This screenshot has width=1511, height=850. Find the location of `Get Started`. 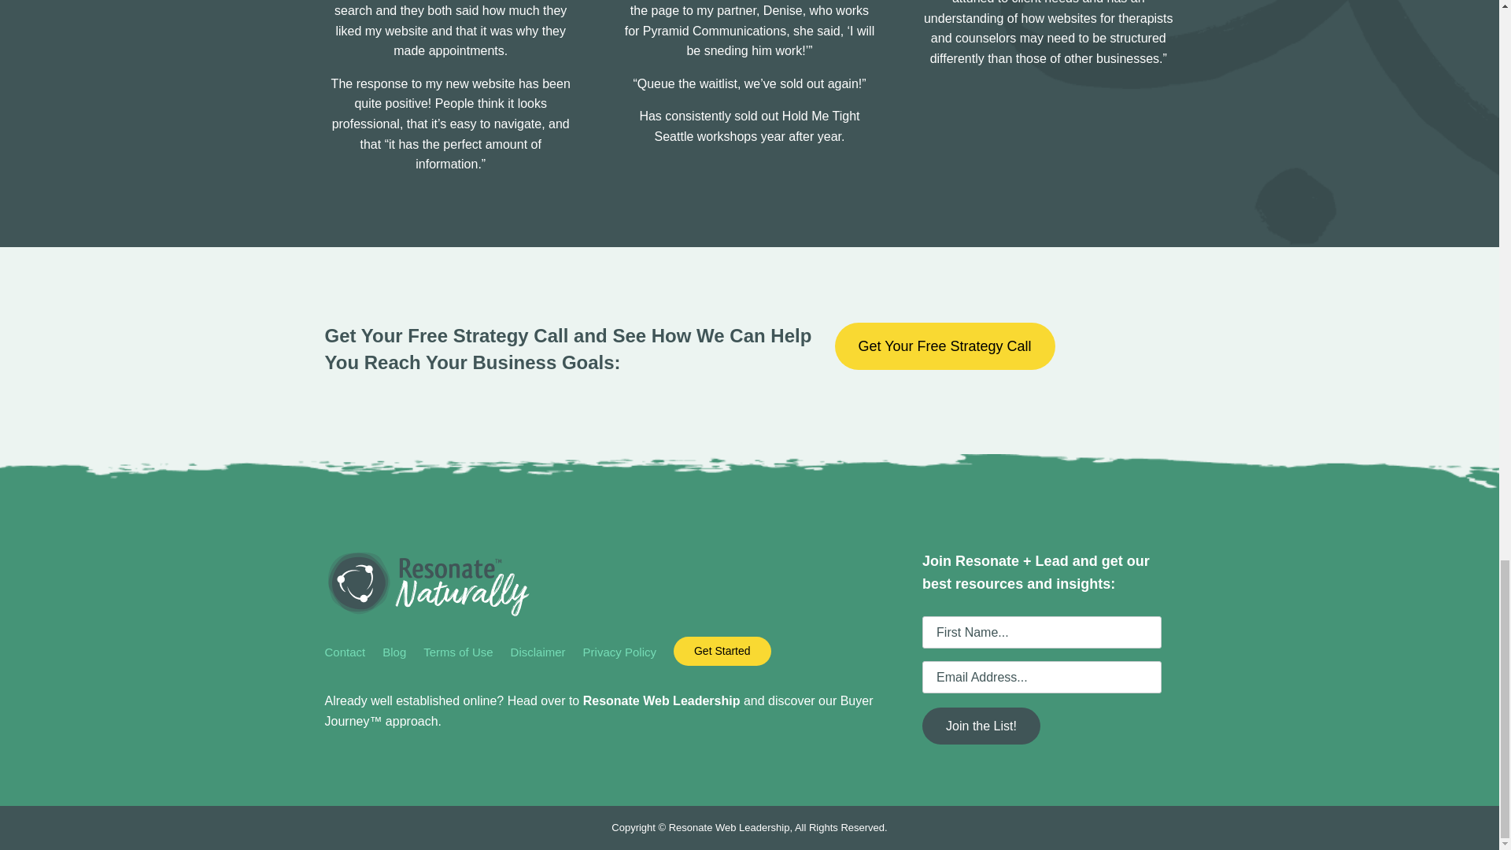

Get Started is located at coordinates (722, 650).